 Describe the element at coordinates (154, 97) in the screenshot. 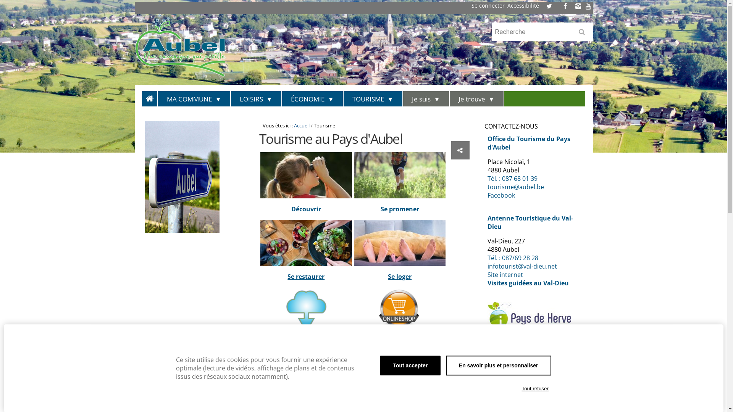

I see `Aller au contenu.` at that location.